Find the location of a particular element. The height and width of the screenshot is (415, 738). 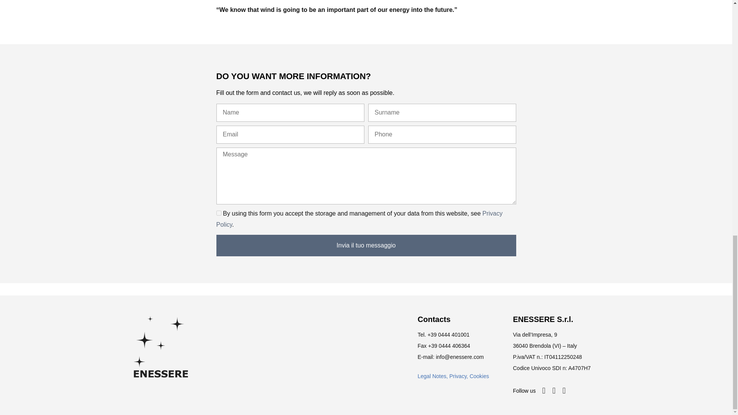

Privacy Policy is located at coordinates (359, 219).